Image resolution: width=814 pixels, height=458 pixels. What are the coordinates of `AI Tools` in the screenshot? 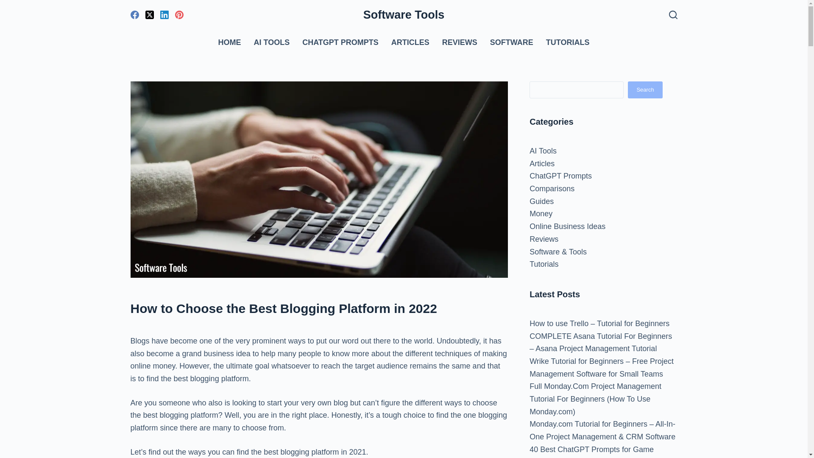 It's located at (543, 151).